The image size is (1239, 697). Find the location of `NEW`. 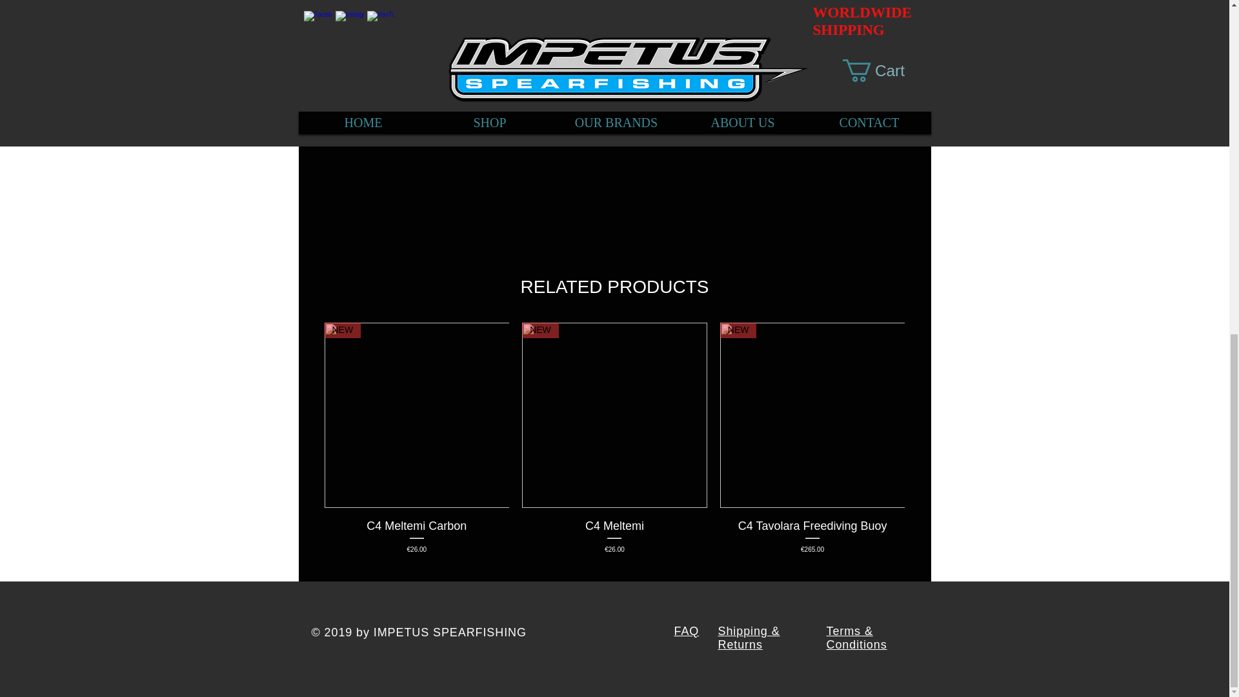

NEW is located at coordinates (416, 416).